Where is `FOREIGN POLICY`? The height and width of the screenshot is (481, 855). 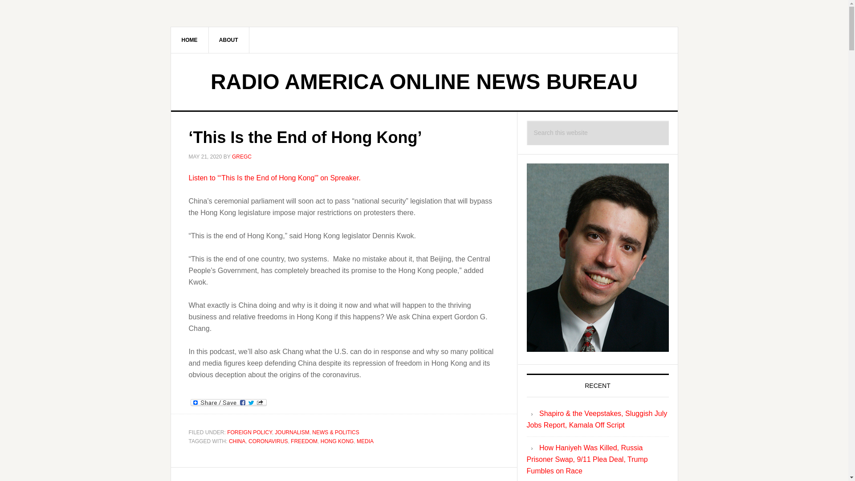
FOREIGN POLICY is located at coordinates (249, 432).